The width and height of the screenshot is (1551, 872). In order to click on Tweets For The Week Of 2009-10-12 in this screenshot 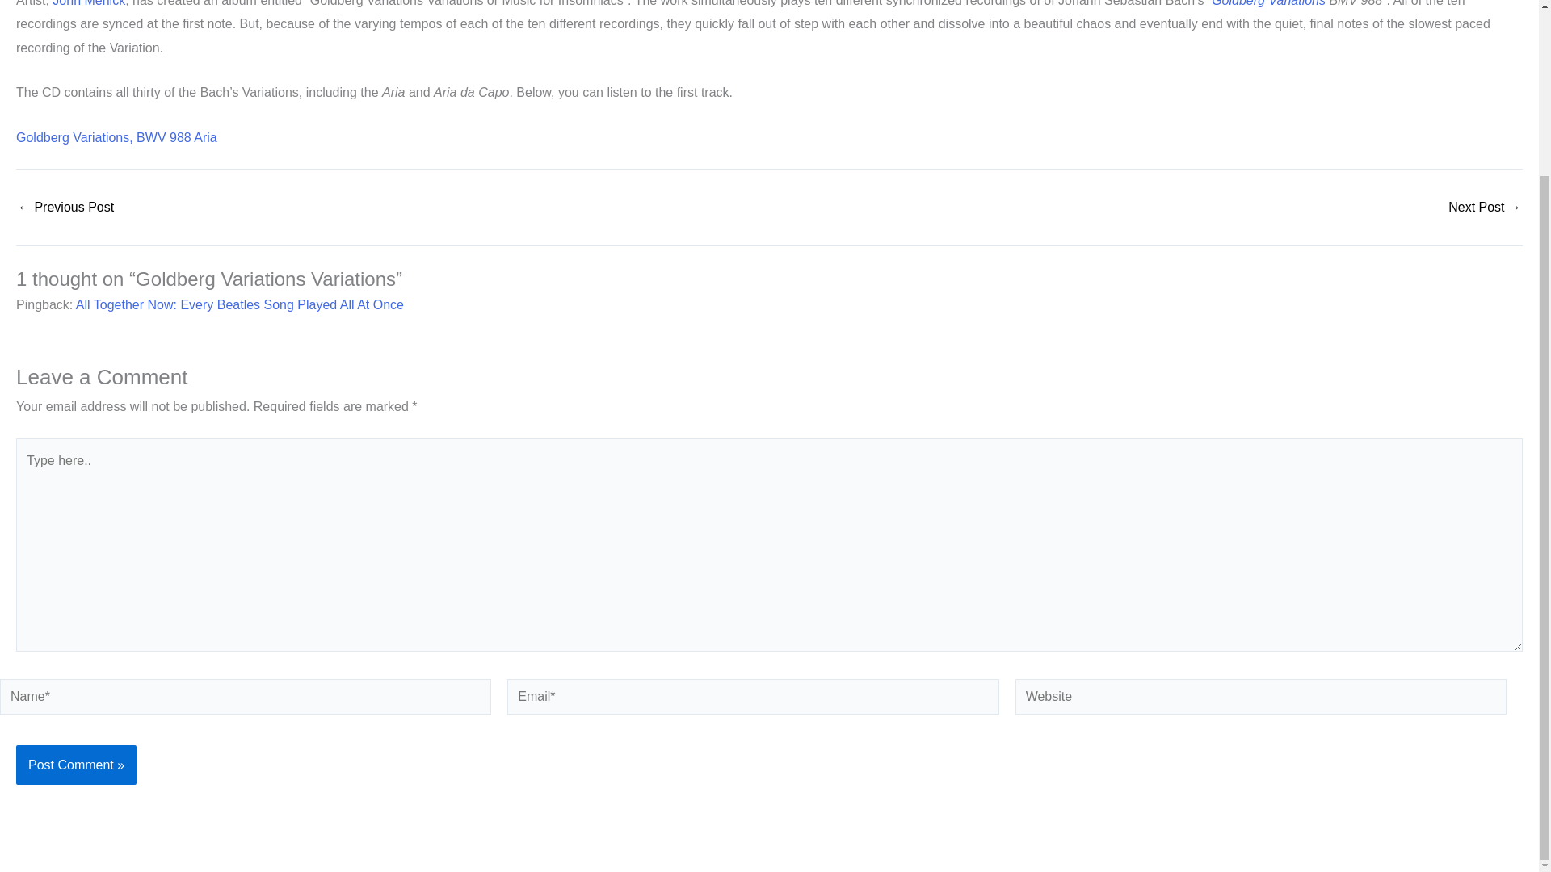, I will do `click(1485, 207)`.